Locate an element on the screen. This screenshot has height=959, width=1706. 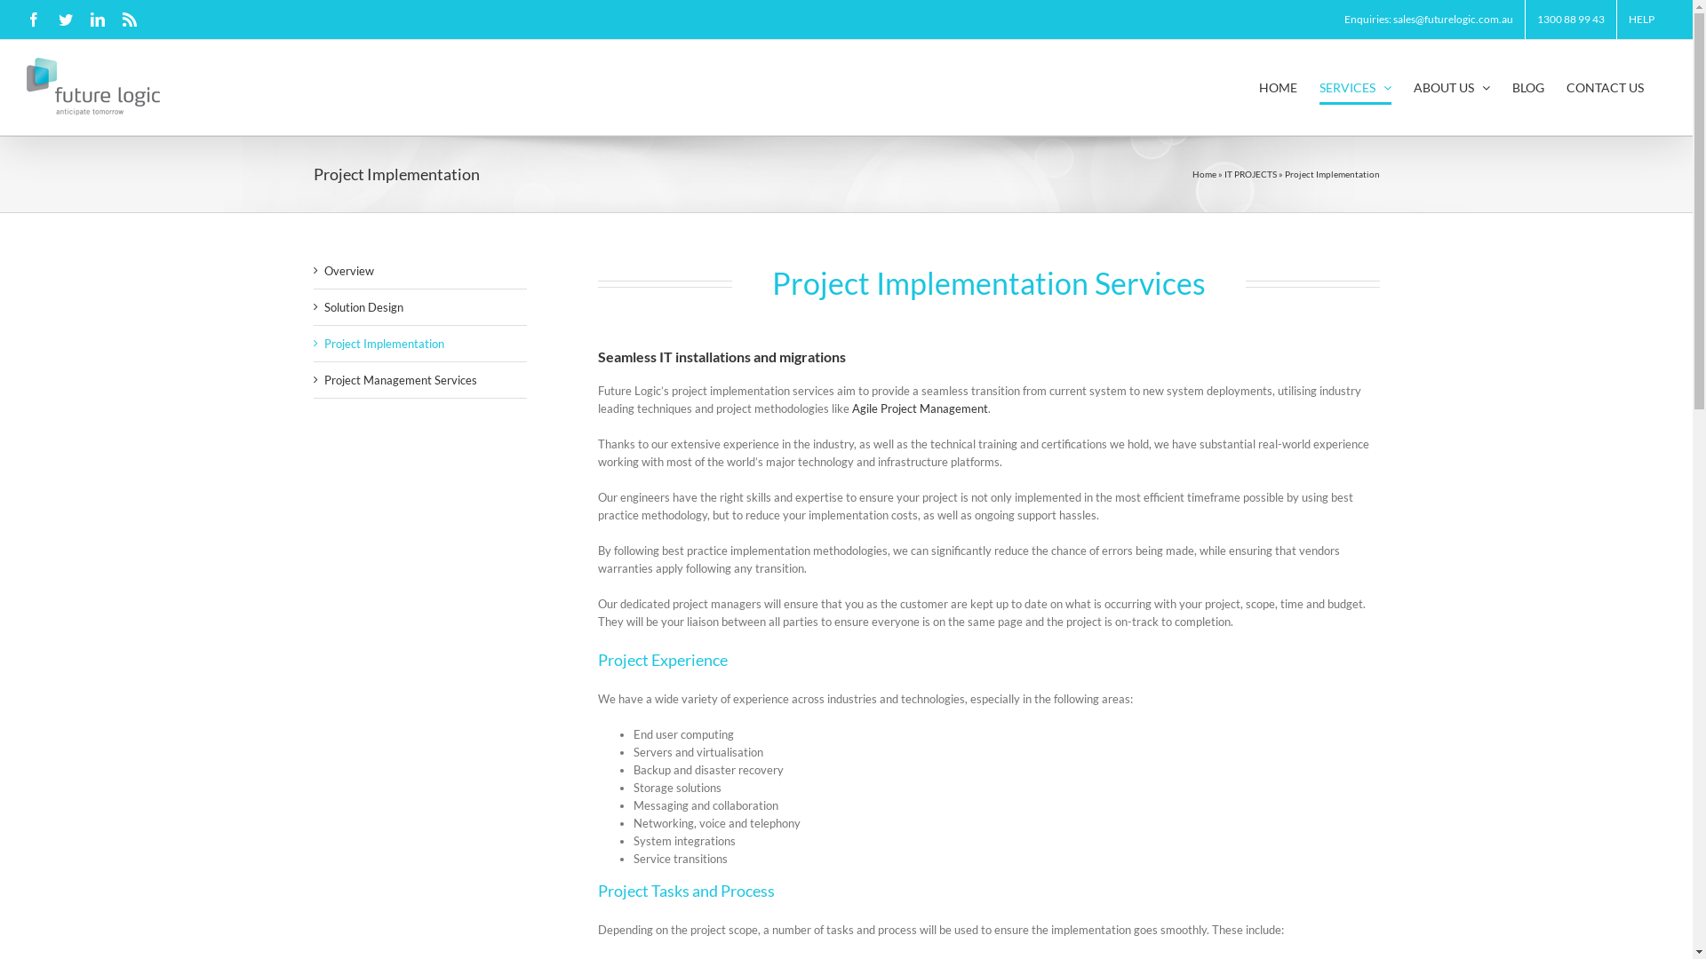
Project Management Services is located at coordinates (400, 380).